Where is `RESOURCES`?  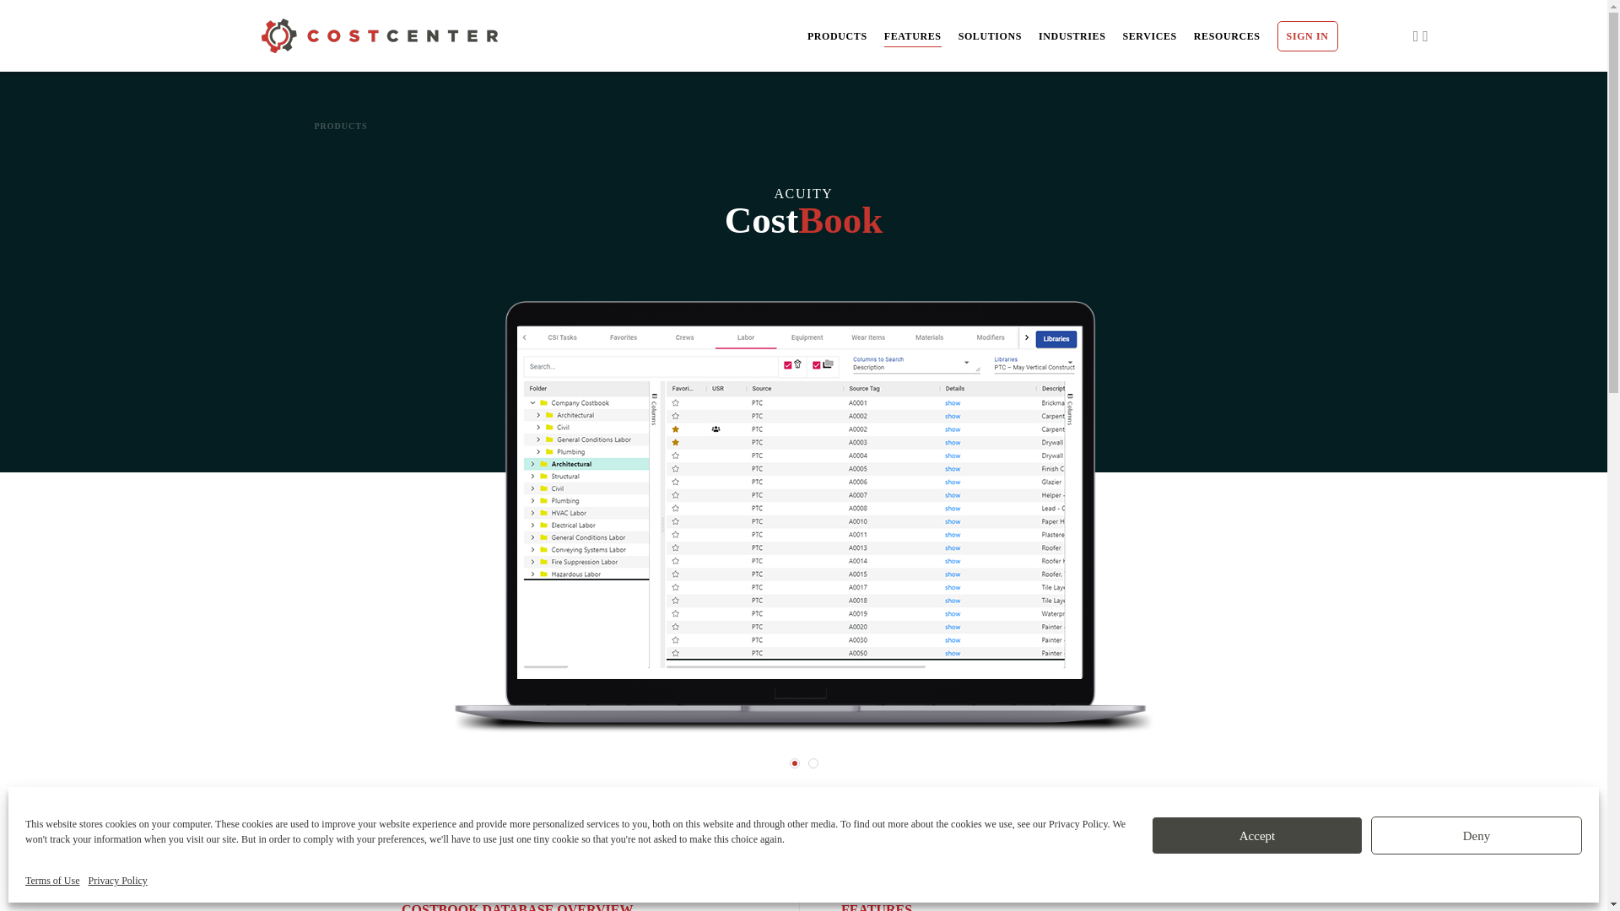
RESOURCES is located at coordinates (1227, 39).